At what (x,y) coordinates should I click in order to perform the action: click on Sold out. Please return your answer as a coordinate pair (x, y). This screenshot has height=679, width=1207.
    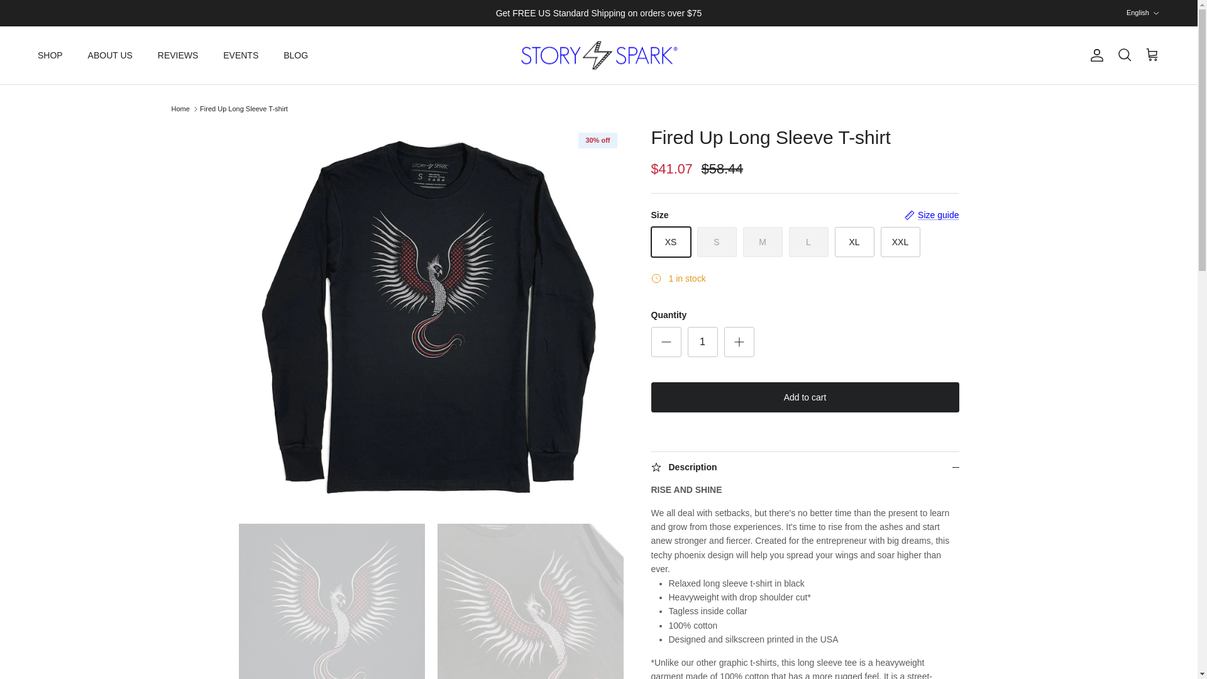
    Looking at the image, I should click on (808, 241).